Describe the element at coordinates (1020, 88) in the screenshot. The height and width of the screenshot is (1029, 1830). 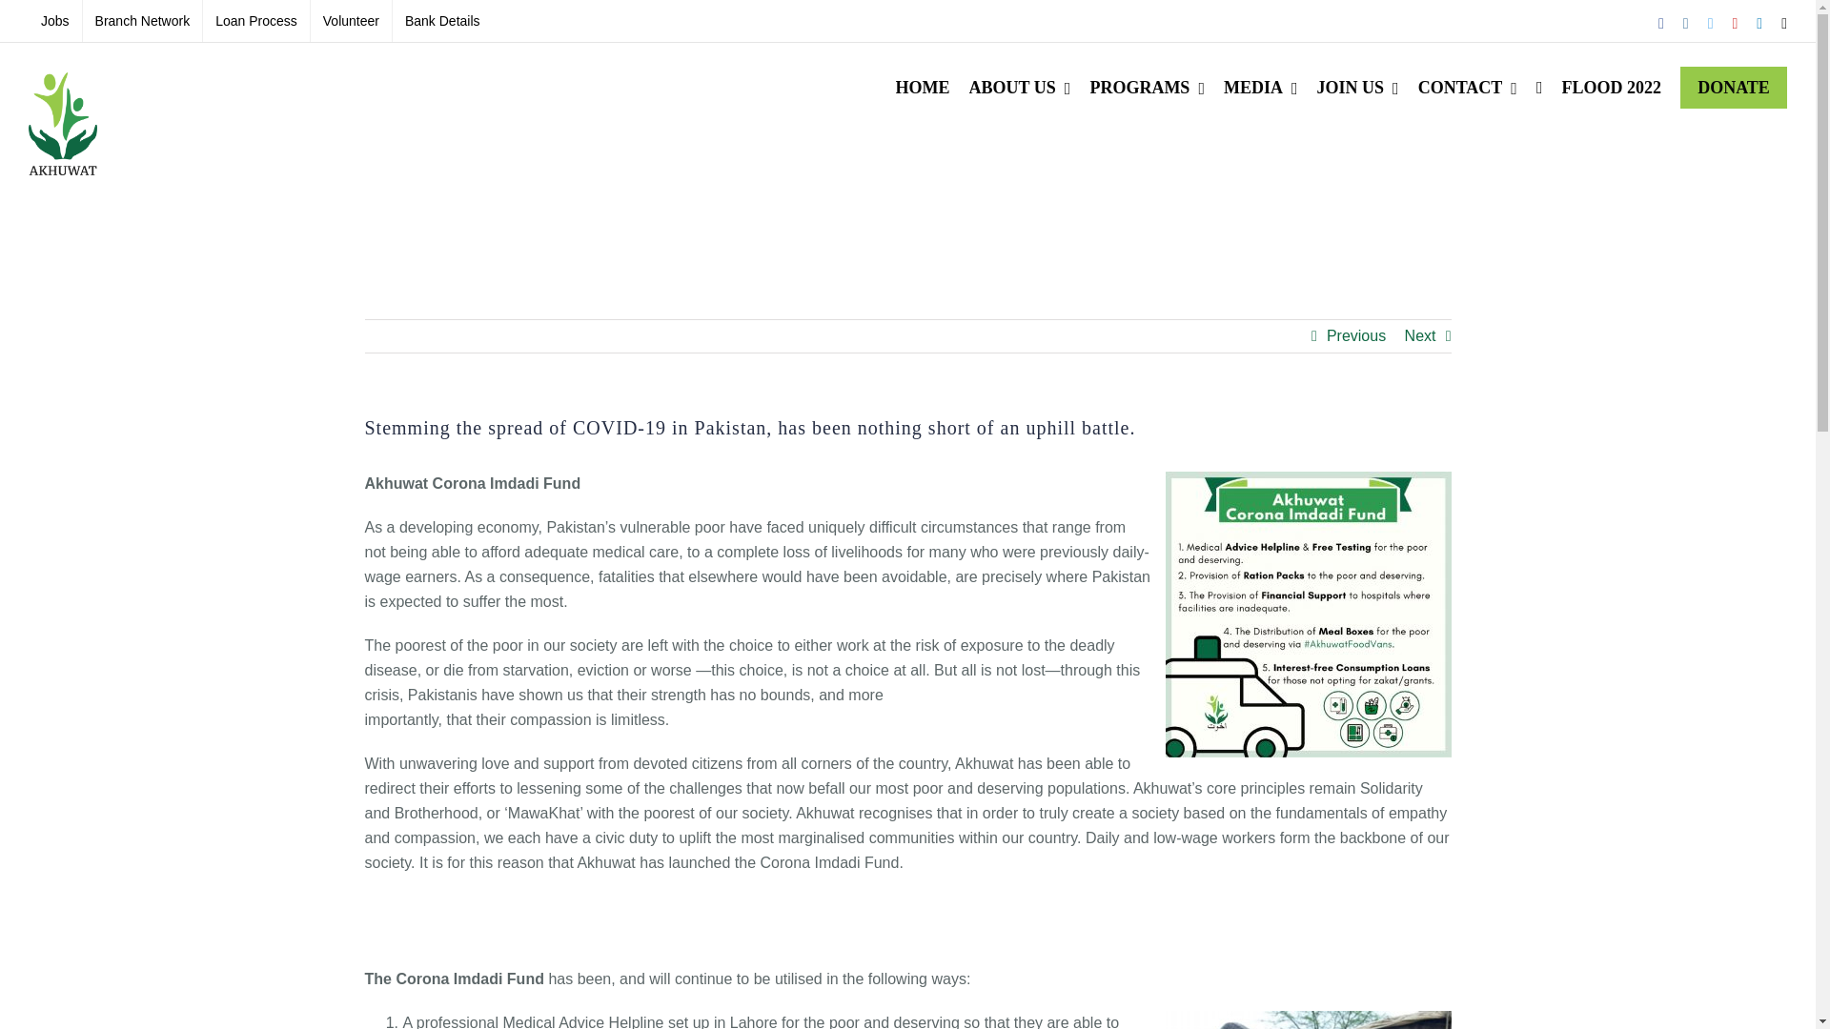
I see `ABOUT US` at that location.